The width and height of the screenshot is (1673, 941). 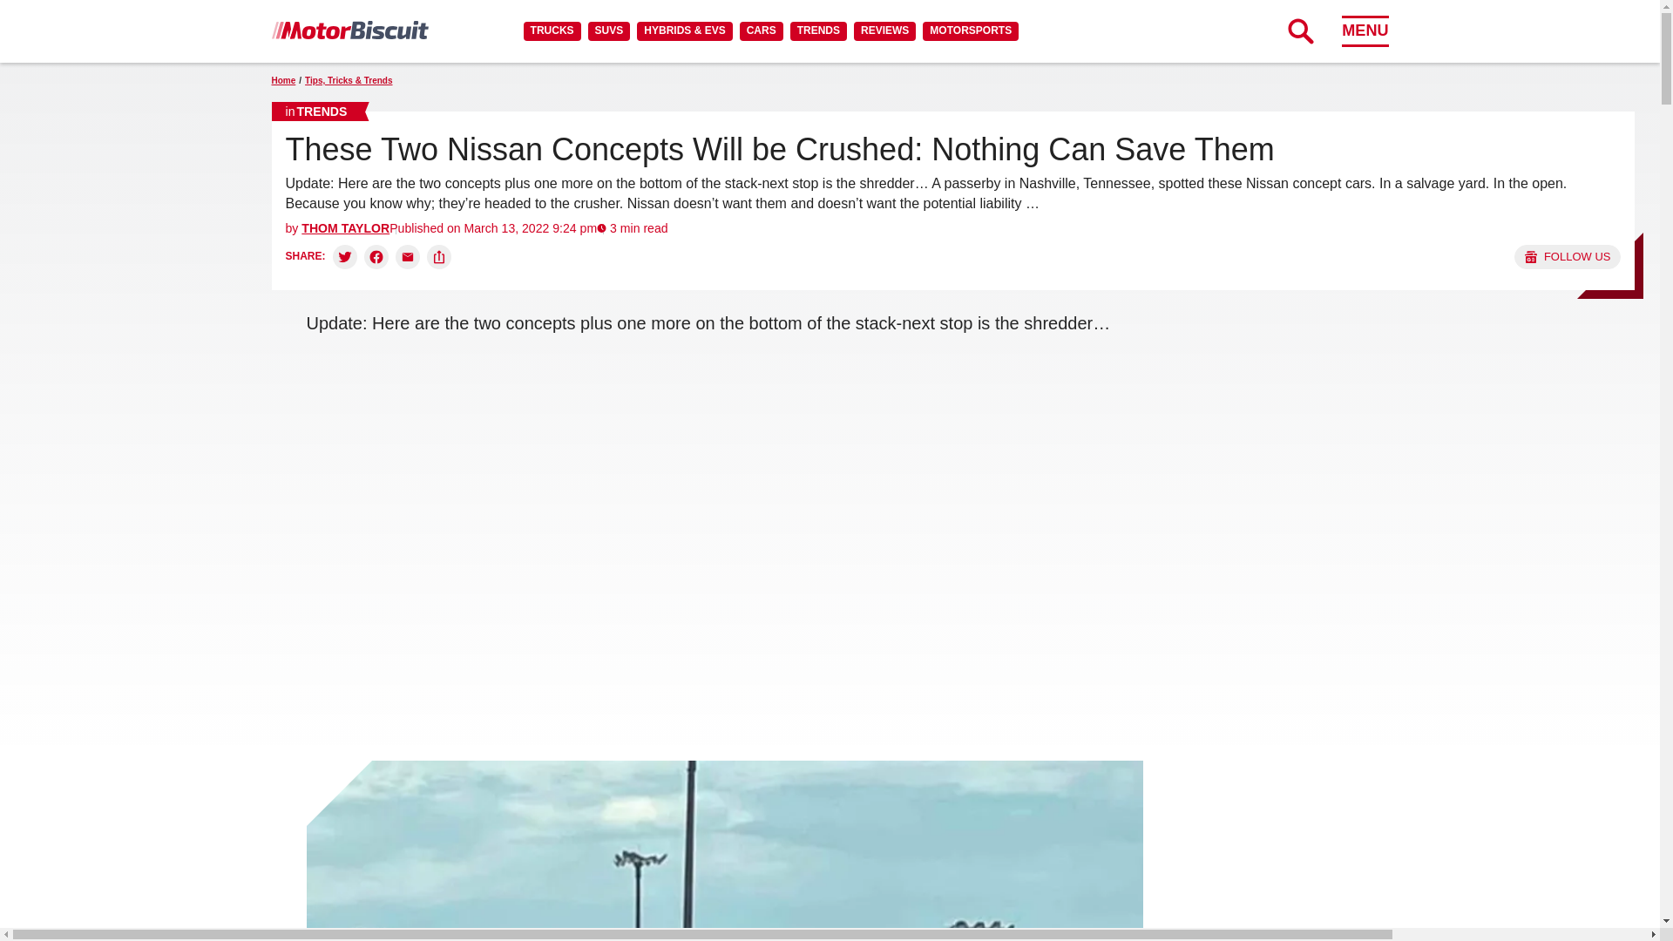 What do you see at coordinates (1567, 256) in the screenshot?
I see `Follow us on Google News` at bounding box center [1567, 256].